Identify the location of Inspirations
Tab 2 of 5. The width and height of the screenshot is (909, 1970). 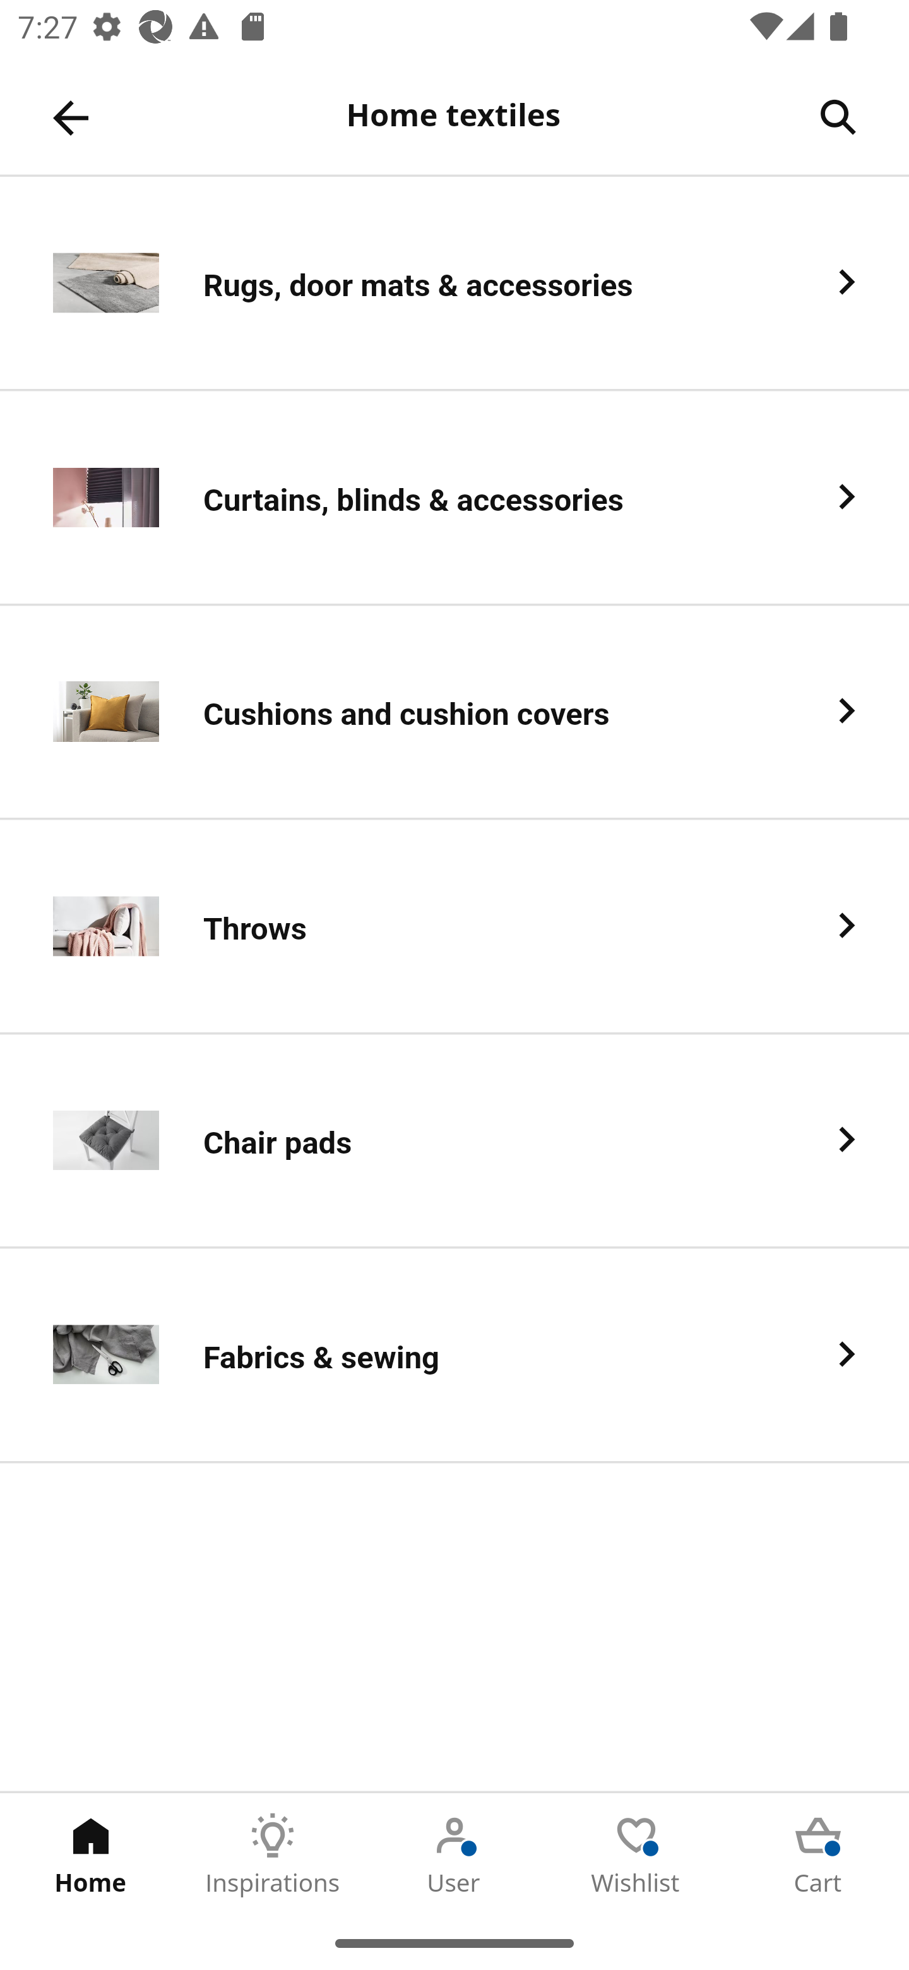
(273, 1854).